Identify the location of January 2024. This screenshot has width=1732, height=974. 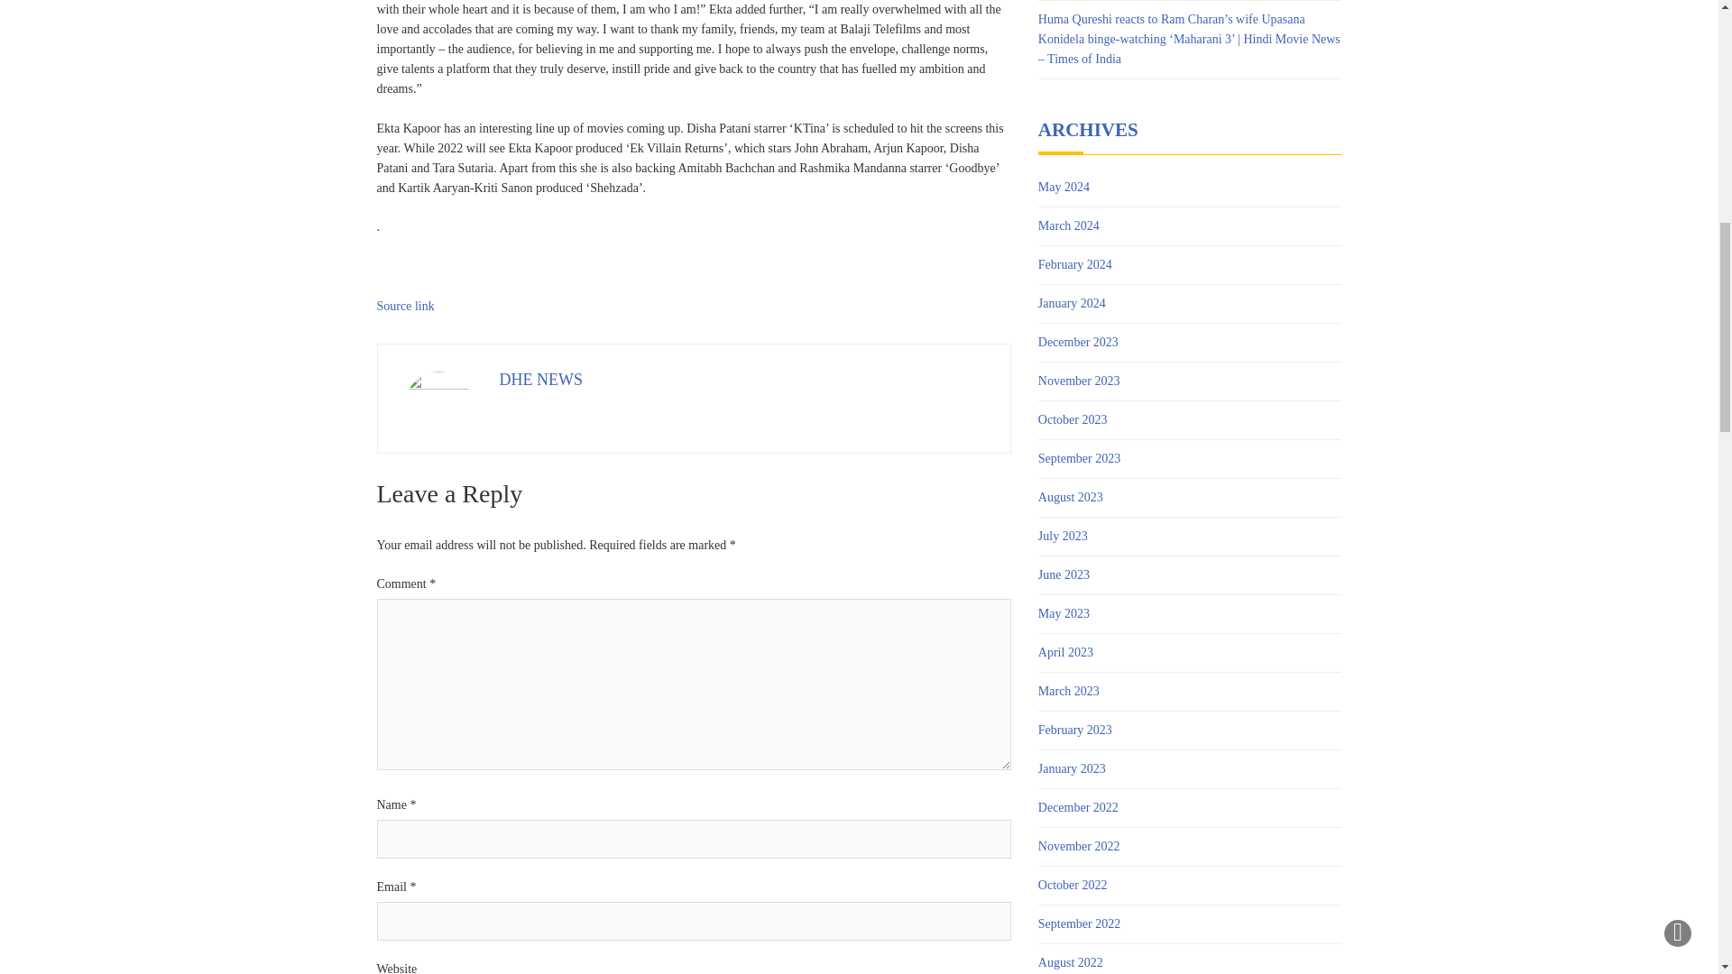
(1072, 303).